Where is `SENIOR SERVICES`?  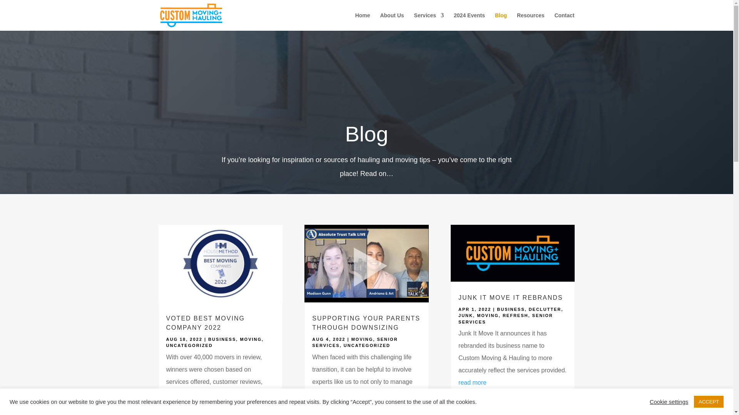 SENIOR SERVICES is located at coordinates (354, 342).